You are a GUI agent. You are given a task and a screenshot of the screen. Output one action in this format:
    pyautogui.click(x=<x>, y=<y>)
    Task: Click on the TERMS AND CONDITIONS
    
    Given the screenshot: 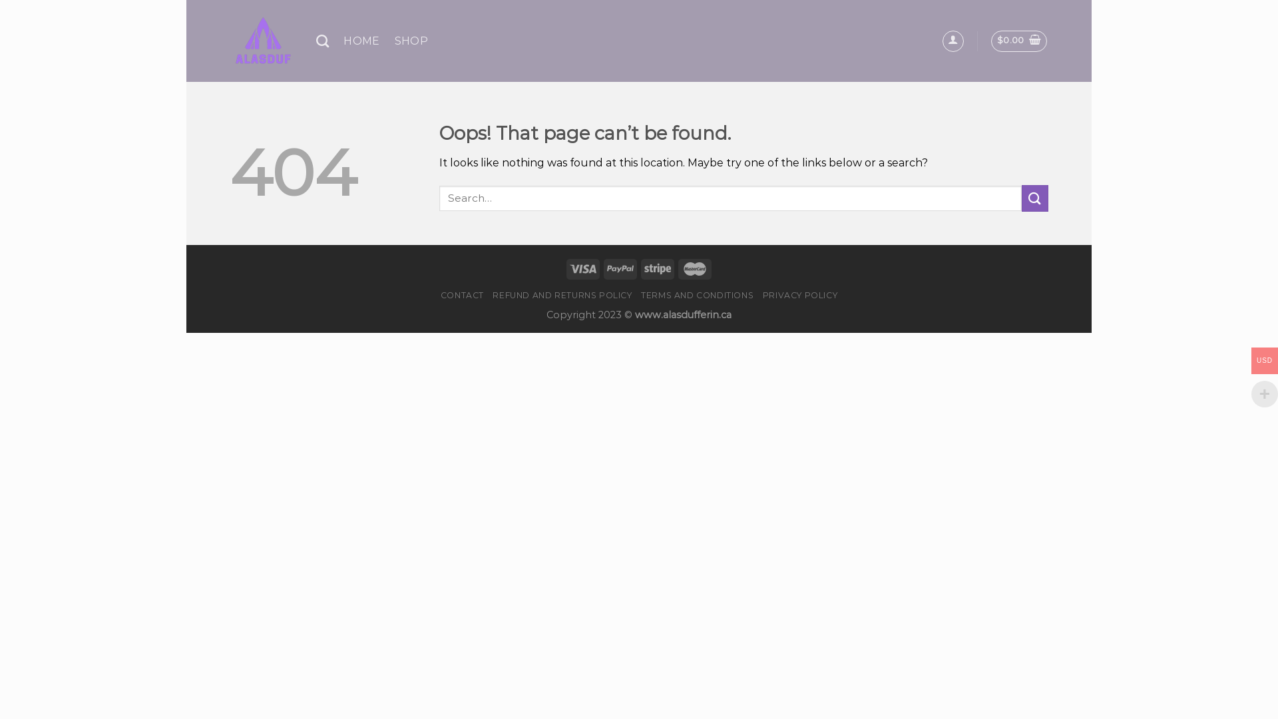 What is the action you would take?
    pyautogui.click(x=698, y=296)
    